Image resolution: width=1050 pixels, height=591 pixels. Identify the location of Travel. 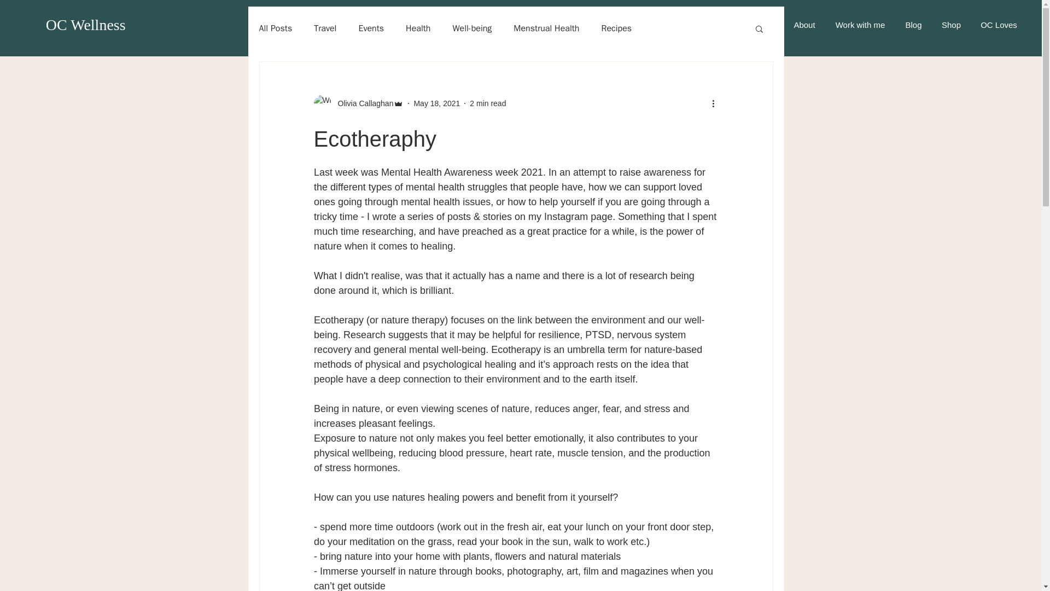
(325, 28).